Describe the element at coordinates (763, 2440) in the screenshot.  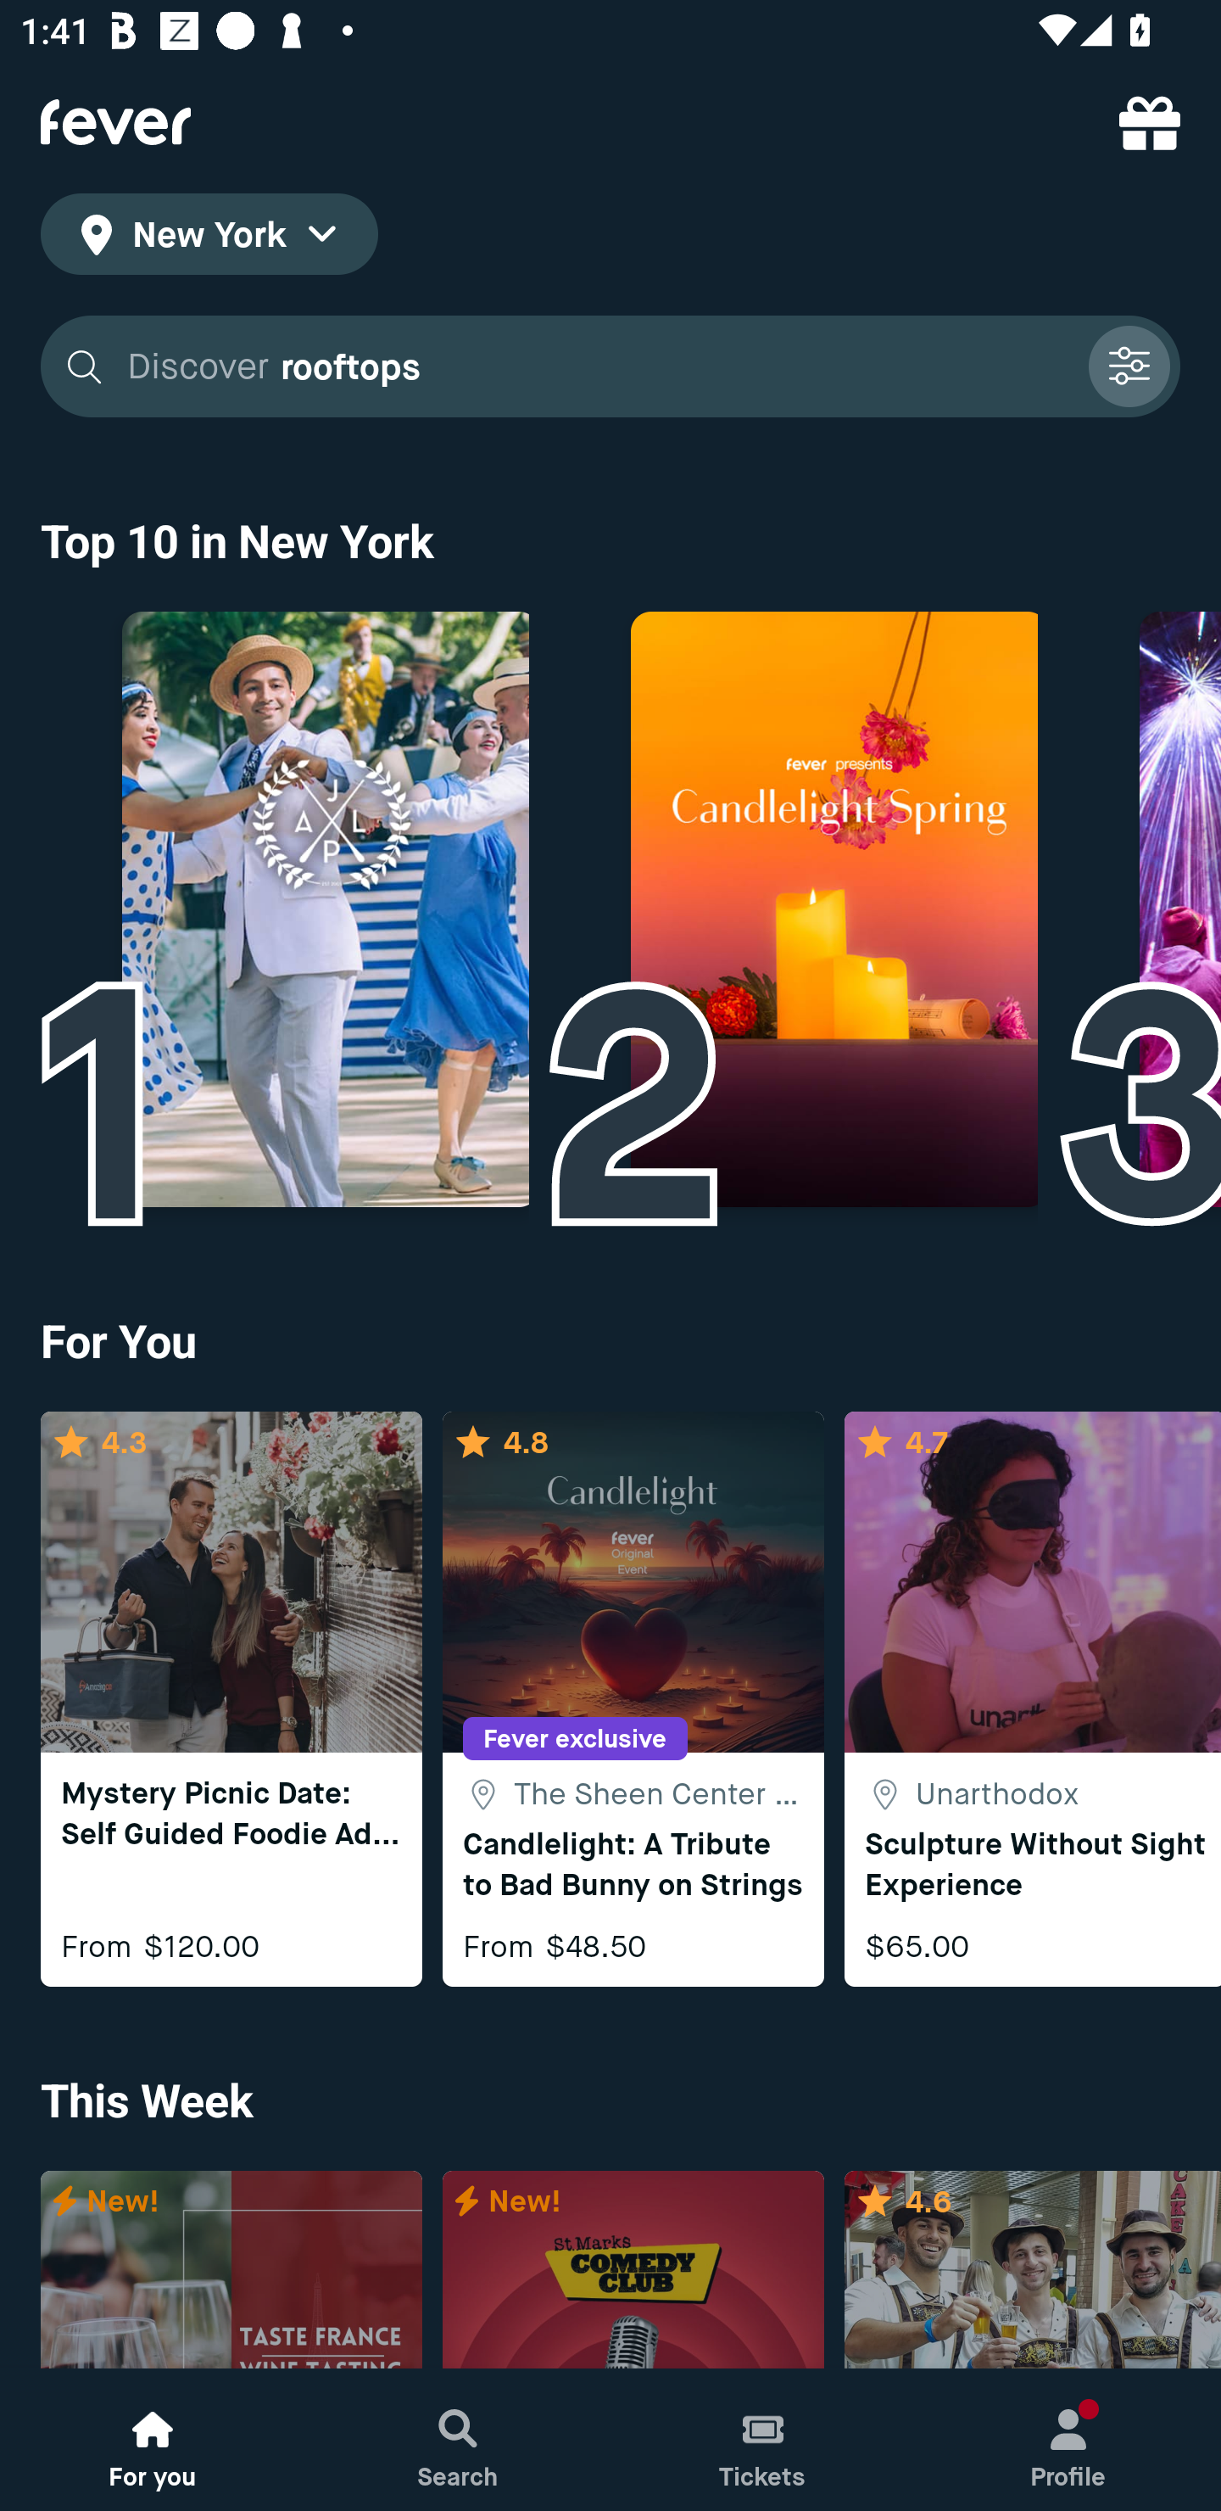
I see `Tickets` at that location.